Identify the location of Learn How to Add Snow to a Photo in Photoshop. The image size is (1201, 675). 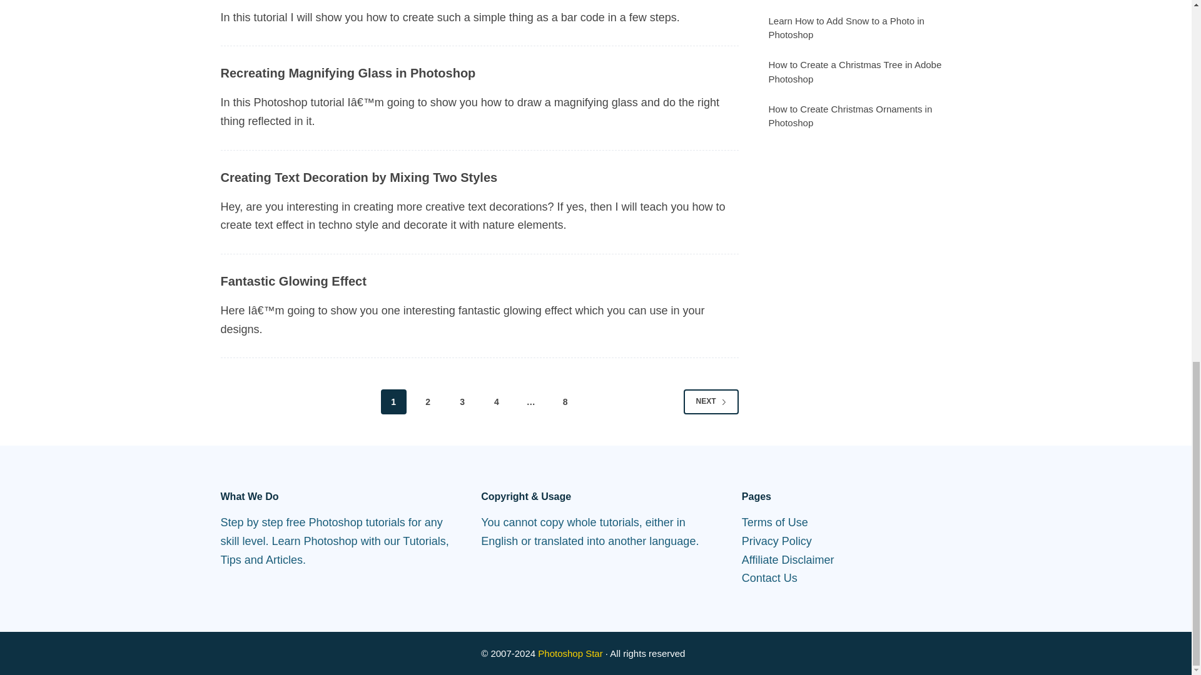
(846, 27).